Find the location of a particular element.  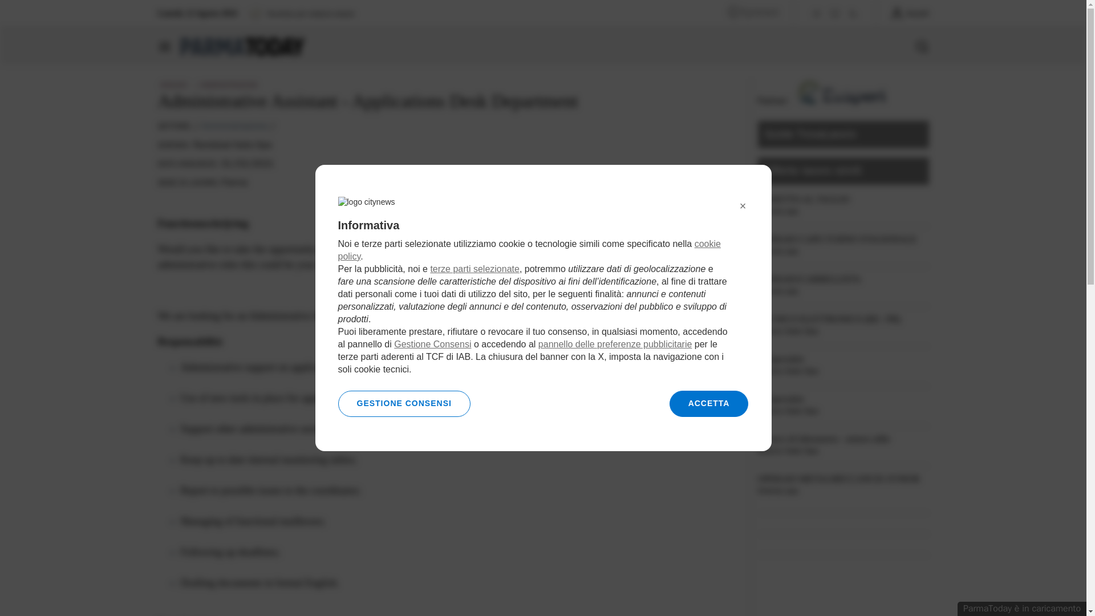

Accedi is located at coordinates (909, 13).